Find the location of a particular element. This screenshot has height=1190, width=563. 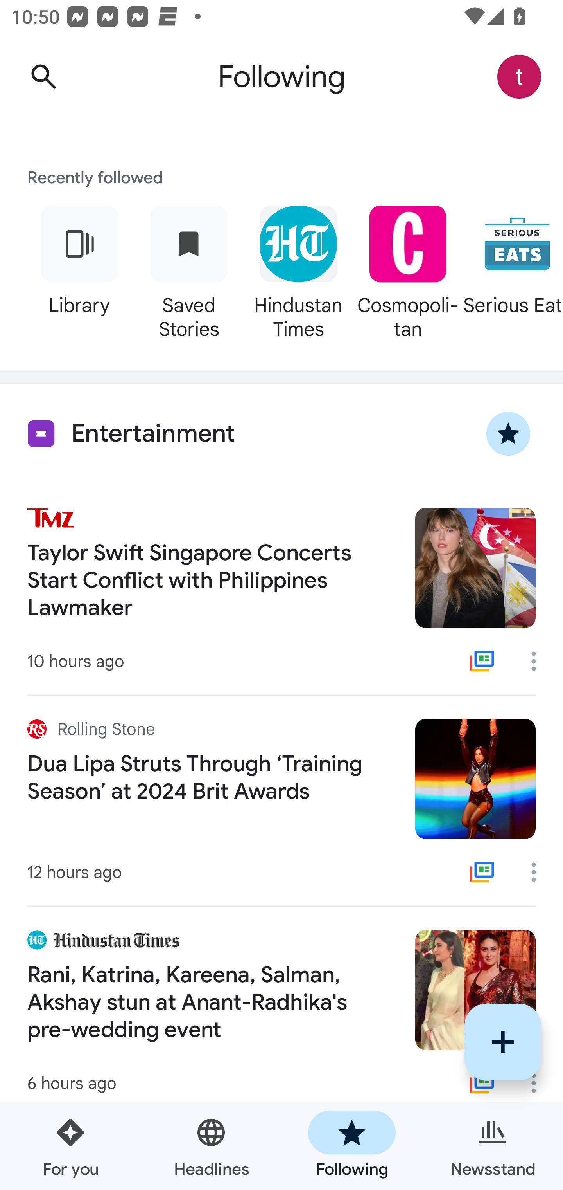

Hindustan Times is located at coordinates (298, 270).